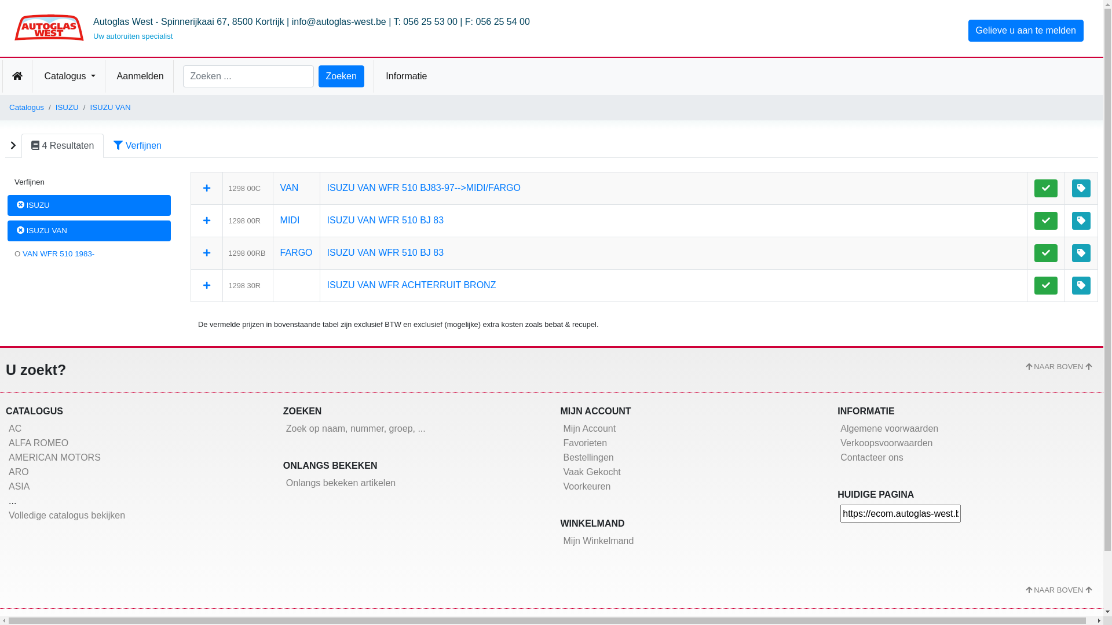 Image resolution: width=1112 pixels, height=625 pixels. What do you see at coordinates (1059, 590) in the screenshot?
I see `NAAR BOVEN` at bounding box center [1059, 590].